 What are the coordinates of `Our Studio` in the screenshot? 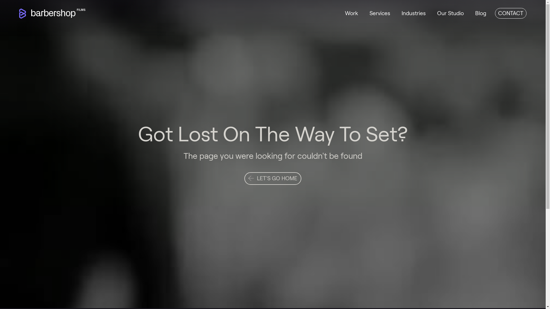 It's located at (450, 13).